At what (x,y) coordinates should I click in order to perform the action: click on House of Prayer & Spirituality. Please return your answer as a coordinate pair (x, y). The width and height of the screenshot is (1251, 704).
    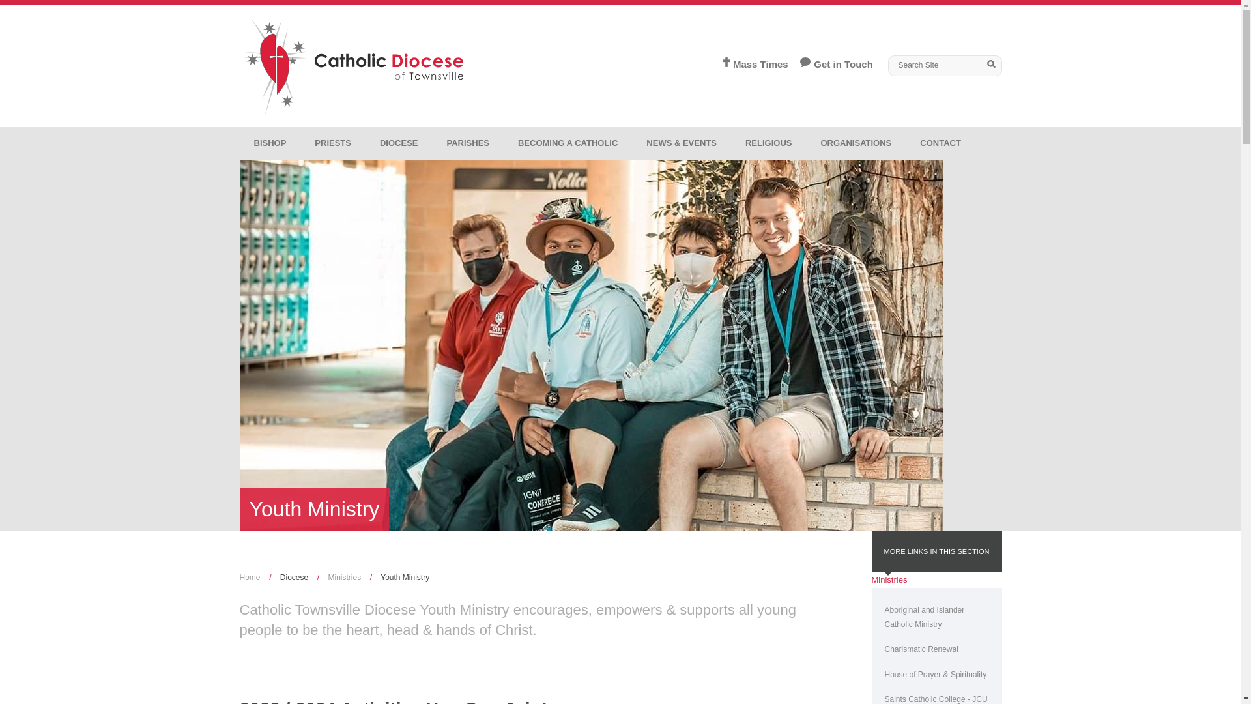
    Looking at the image, I should click on (937, 675).